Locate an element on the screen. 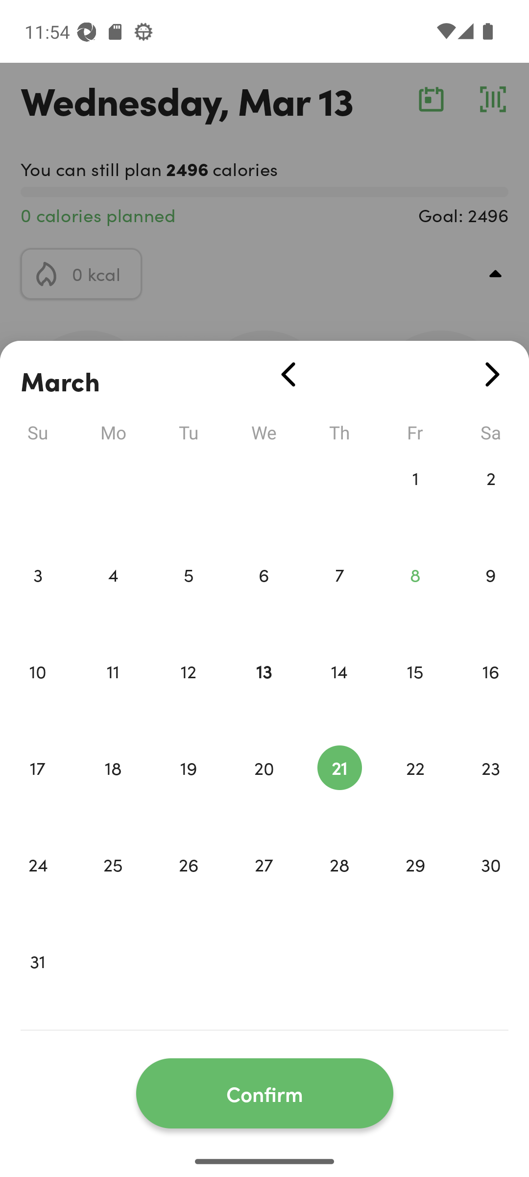 Image resolution: width=529 pixels, height=1177 pixels. 17 is located at coordinates (38, 789).